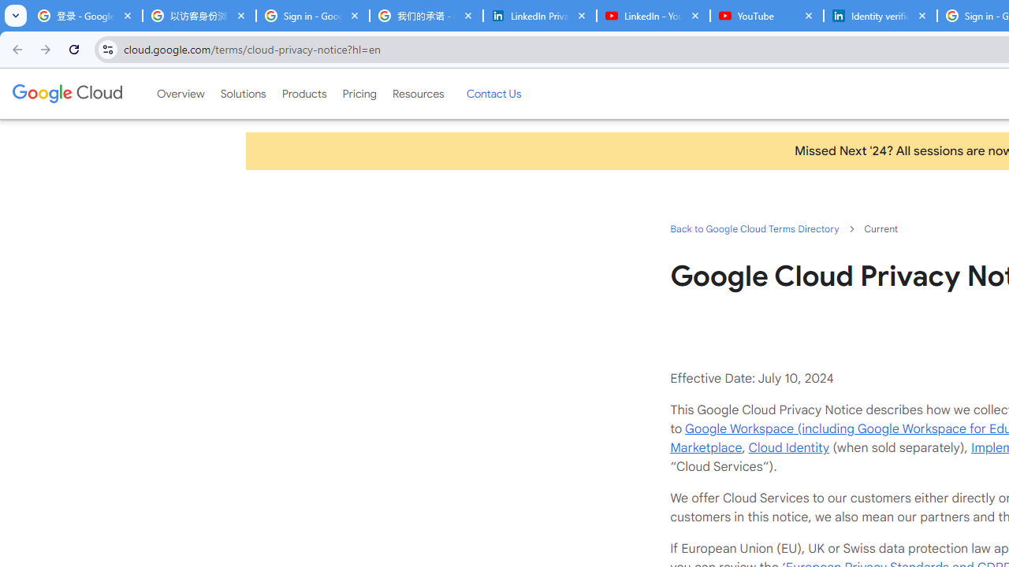 Image resolution: width=1009 pixels, height=567 pixels. I want to click on Solutions, so click(243, 94).